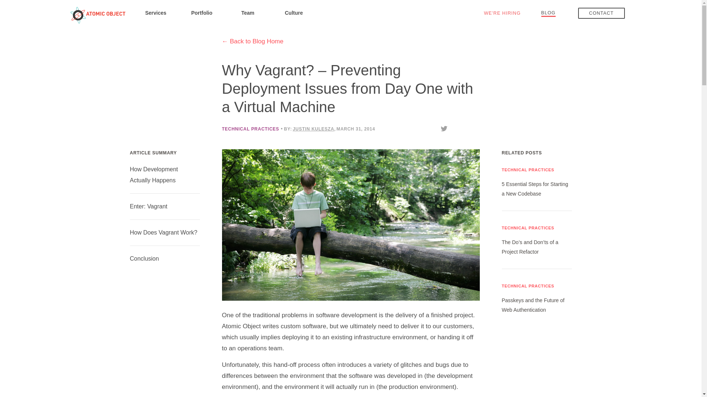 Image resolution: width=707 pixels, height=397 pixels. What do you see at coordinates (144, 258) in the screenshot?
I see `Conclusion` at bounding box center [144, 258].